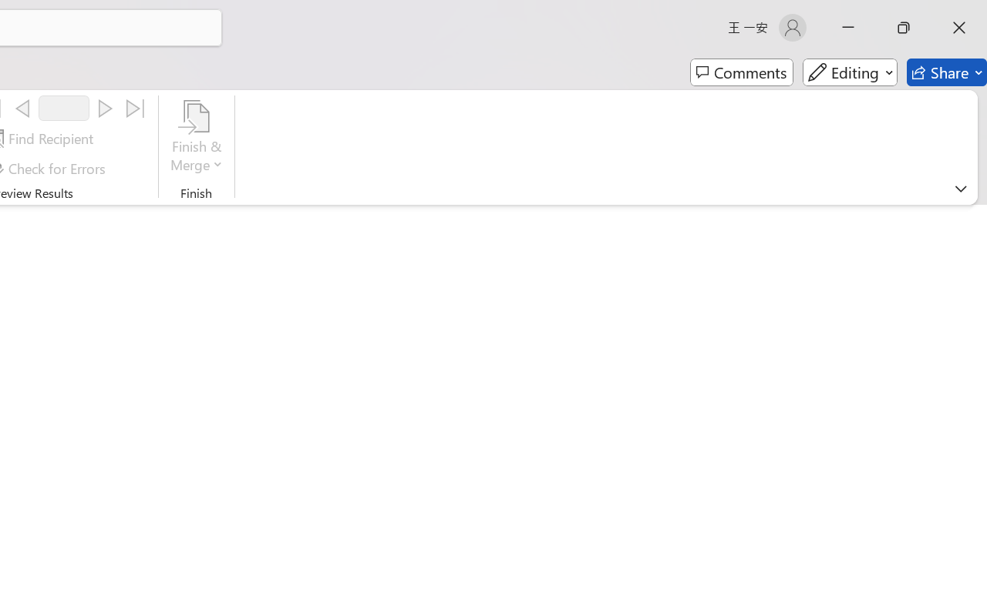 The width and height of the screenshot is (987, 616). What do you see at coordinates (136, 109) in the screenshot?
I see `Last` at bounding box center [136, 109].